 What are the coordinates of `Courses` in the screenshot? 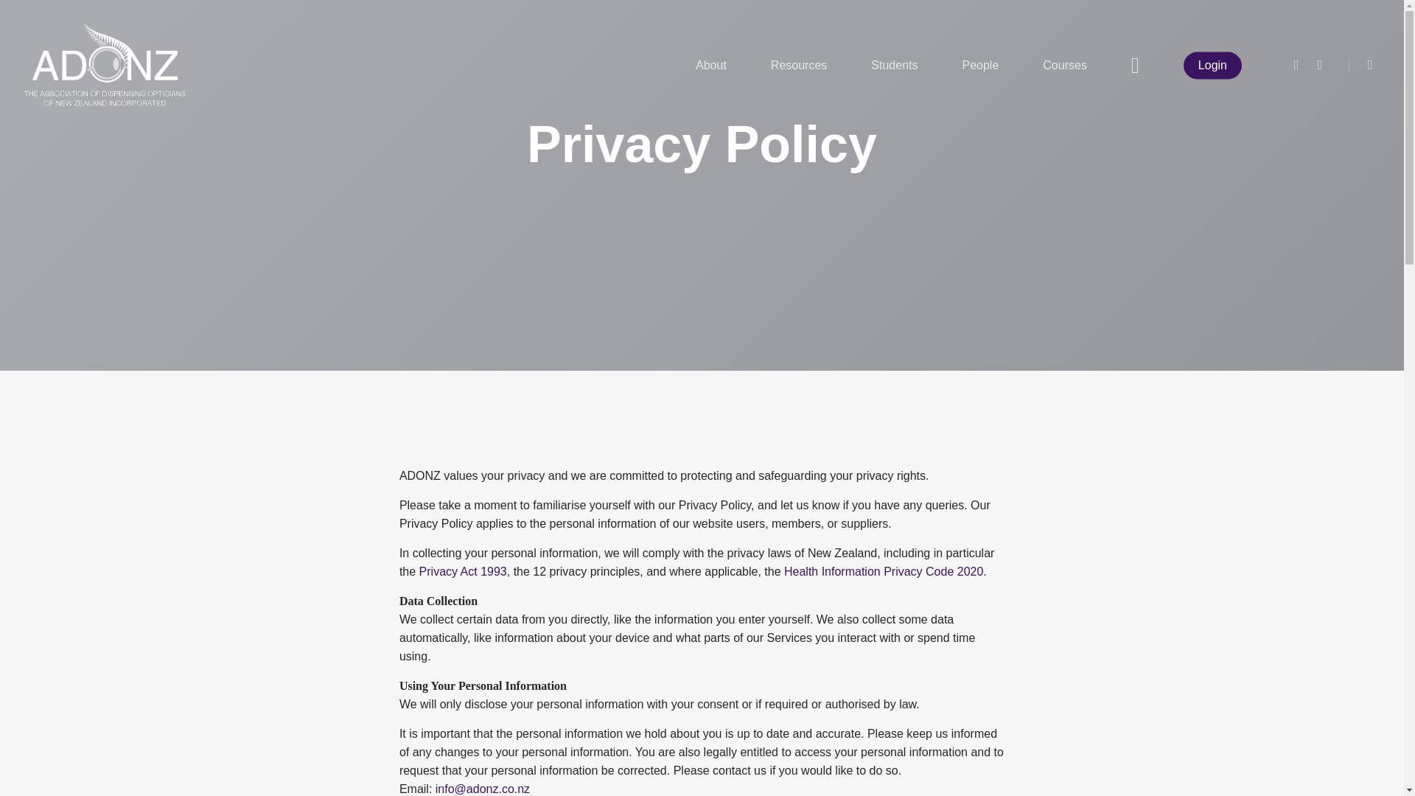 It's located at (1064, 65).